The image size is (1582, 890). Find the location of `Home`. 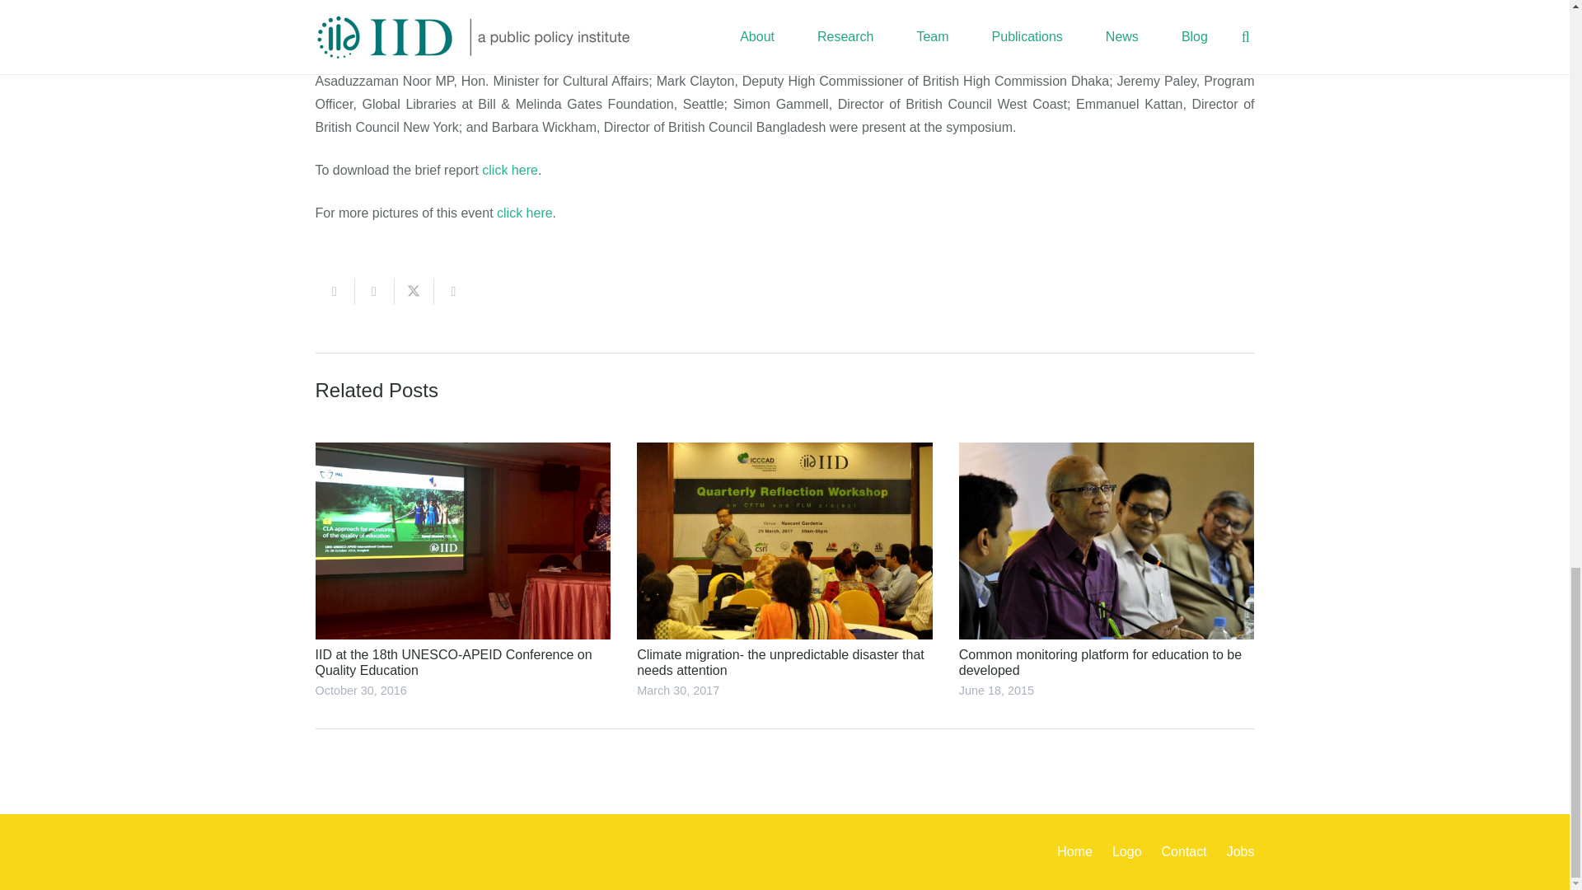

Home is located at coordinates (1074, 851).